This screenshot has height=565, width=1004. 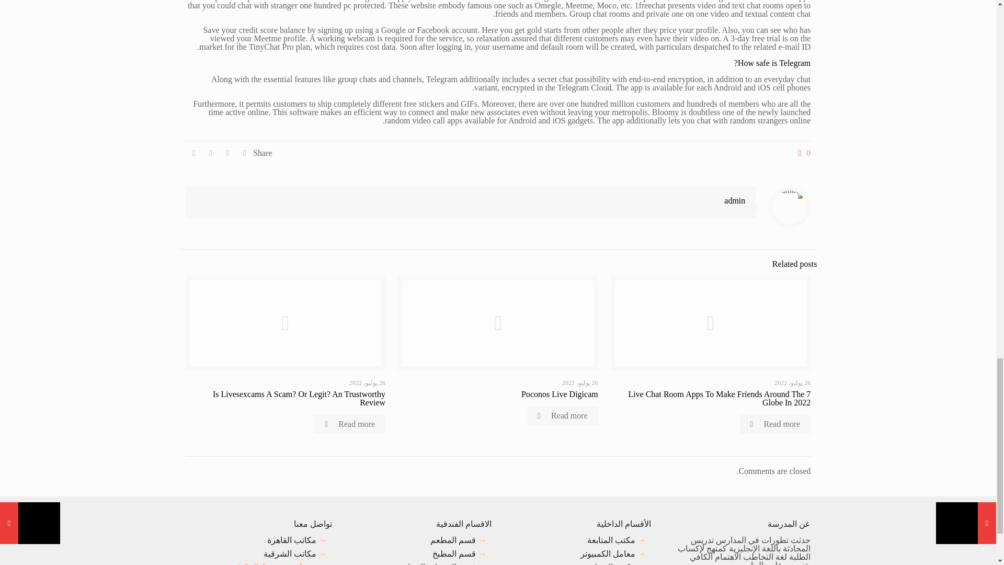 What do you see at coordinates (299, 398) in the screenshot?
I see `Is Livesexcams A Scam? Or Legit? An Trustworthy Review` at bounding box center [299, 398].